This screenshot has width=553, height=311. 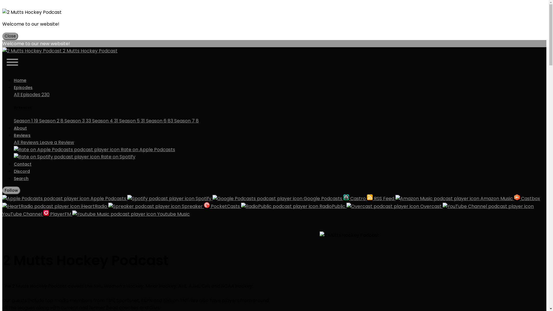 What do you see at coordinates (274, 51) in the screenshot?
I see `2 Mutts Hockey Podcast` at bounding box center [274, 51].